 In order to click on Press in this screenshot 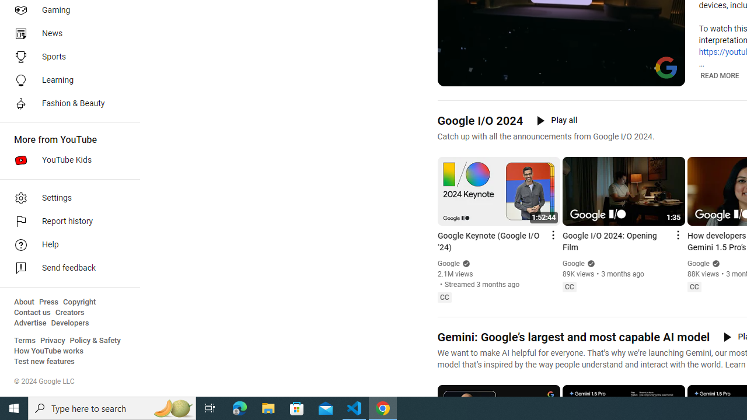, I will do `click(49, 302)`.